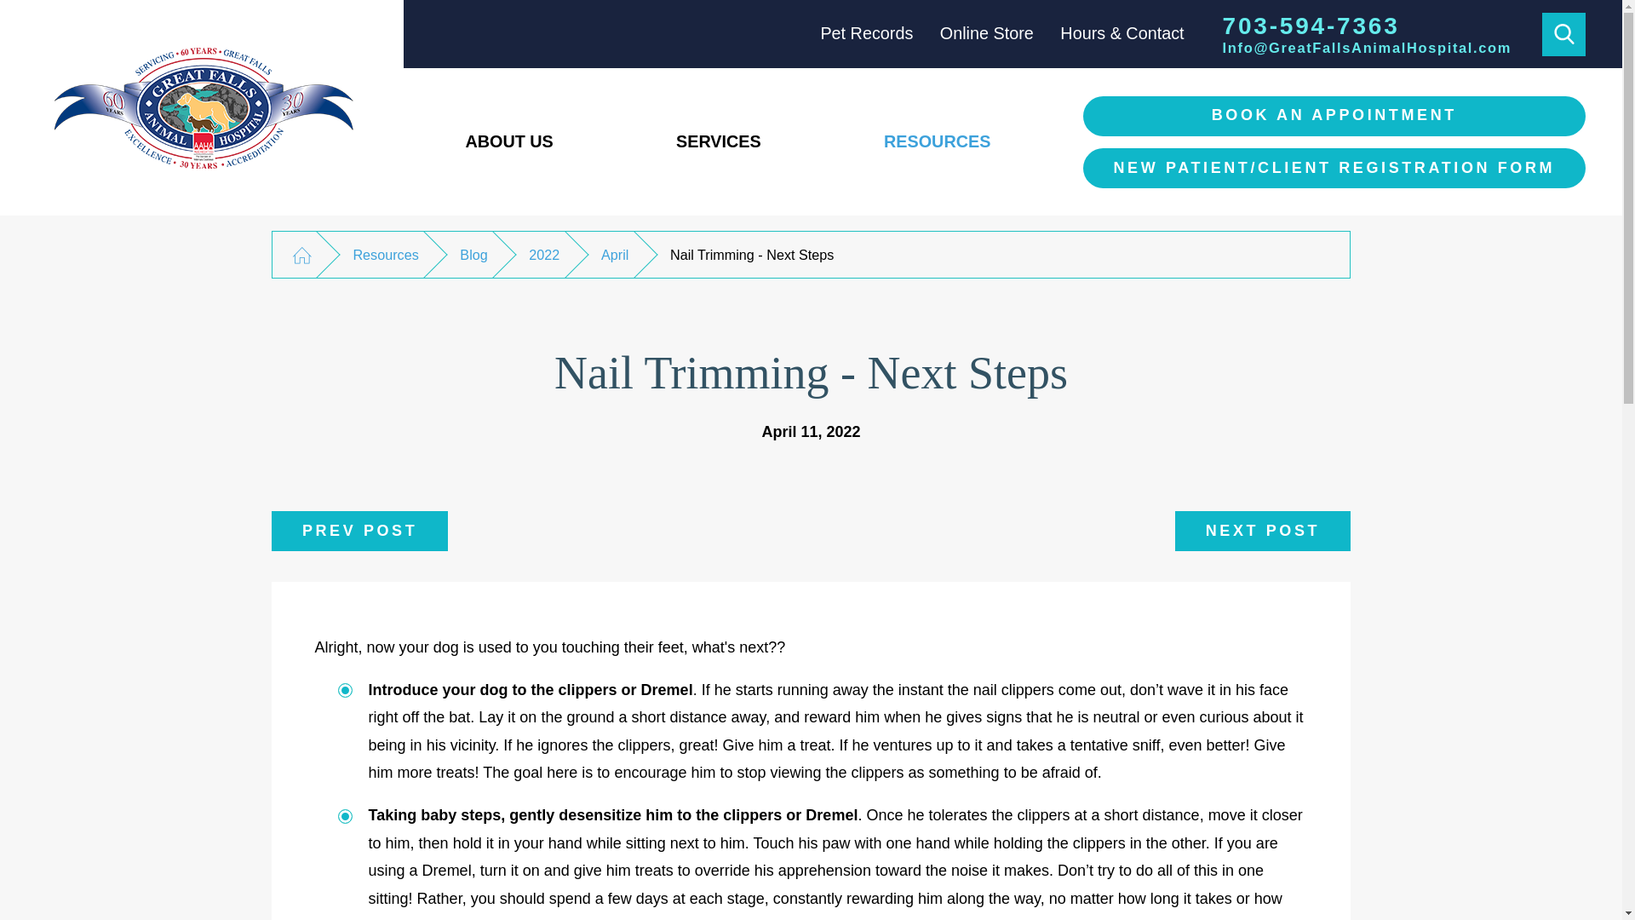  I want to click on ABOUT US, so click(509, 141).